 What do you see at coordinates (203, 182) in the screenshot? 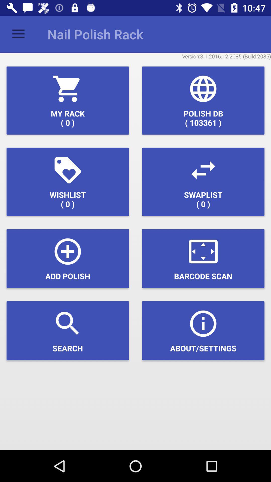
I see `launch item next to wishlist
( 0 )` at bounding box center [203, 182].